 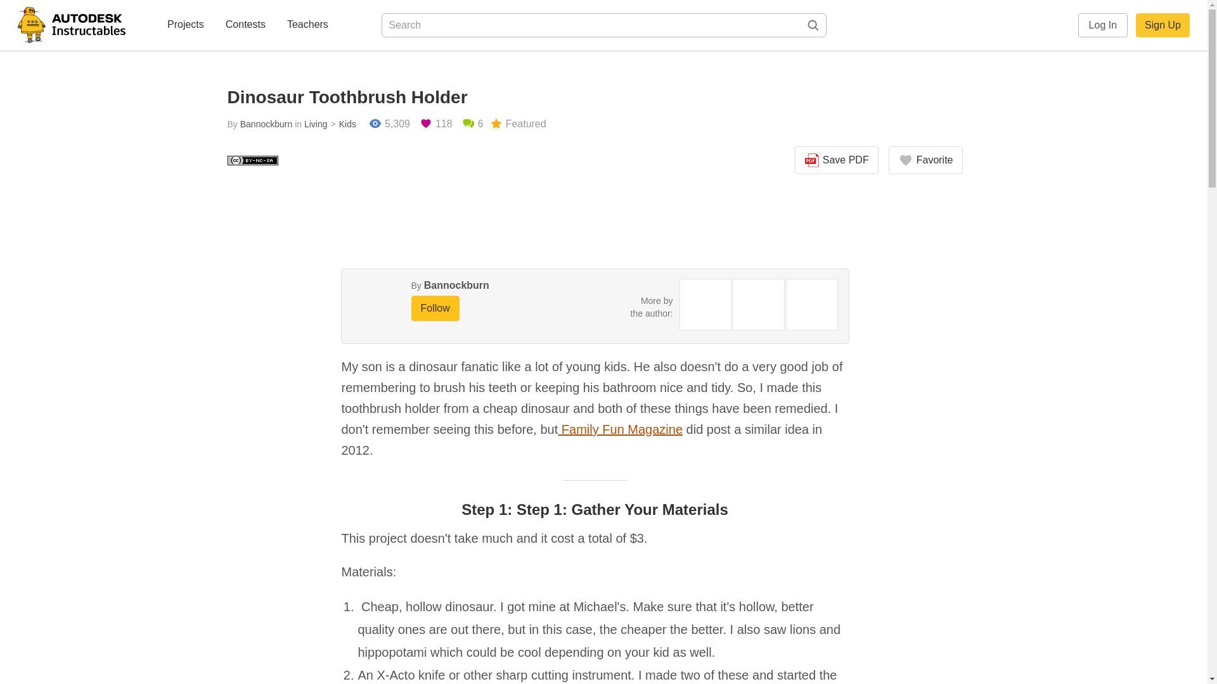 I want to click on Sign Up, so click(x=1162, y=25).